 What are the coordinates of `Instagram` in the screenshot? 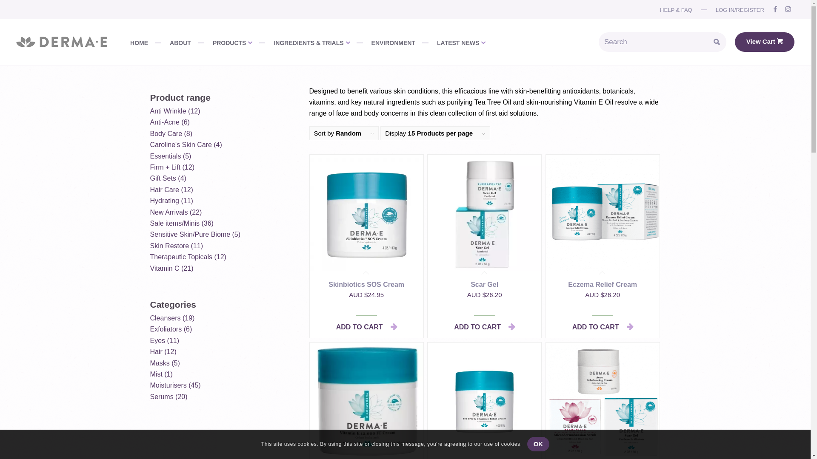 It's located at (788, 10).